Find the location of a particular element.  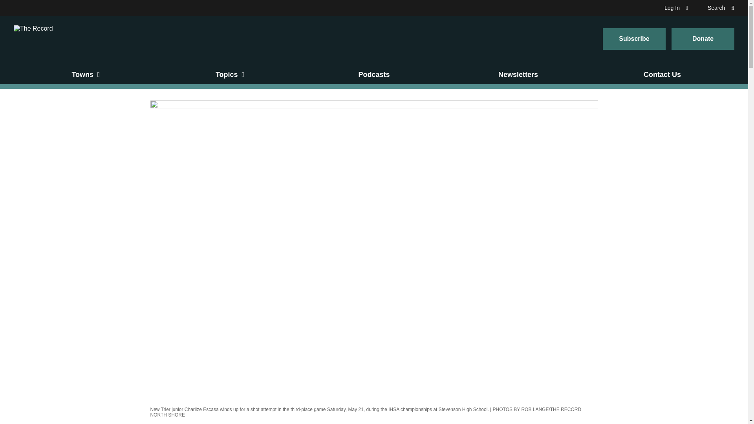

Newsletters is located at coordinates (518, 75).